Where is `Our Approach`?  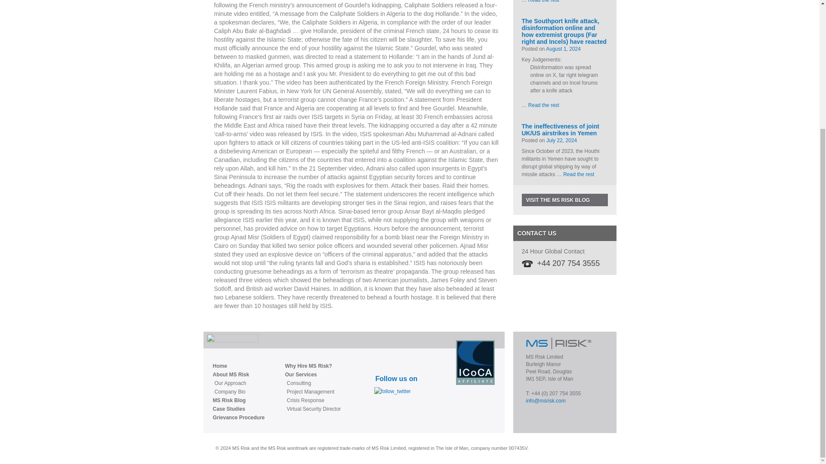
Our Approach is located at coordinates (239, 383).